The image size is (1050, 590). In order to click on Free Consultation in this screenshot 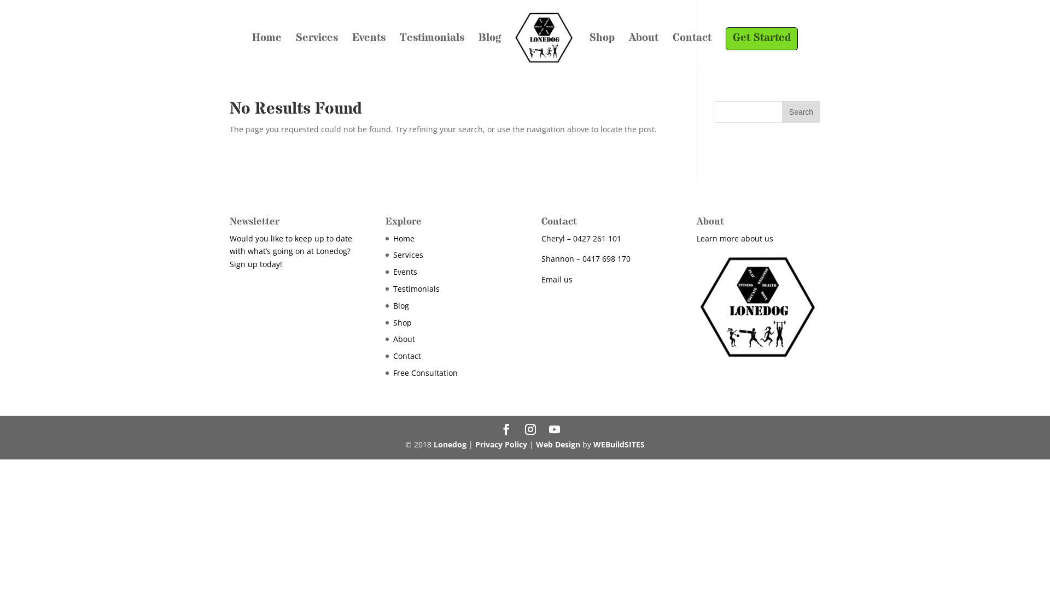, I will do `click(425, 373)`.